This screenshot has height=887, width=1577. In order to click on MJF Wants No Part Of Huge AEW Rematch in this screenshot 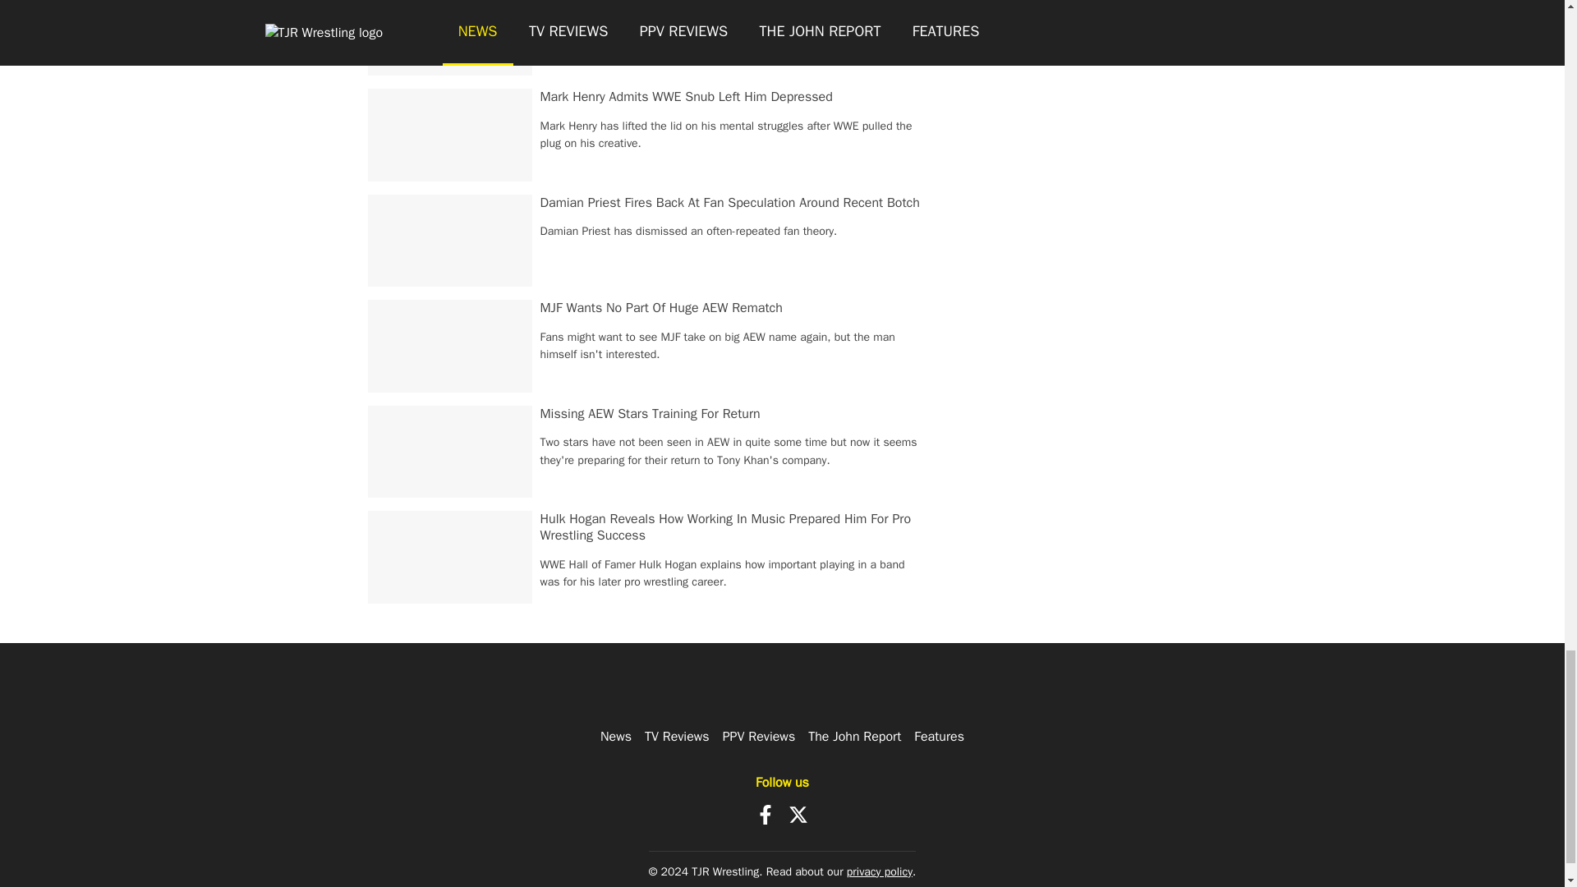, I will do `click(661, 307)`.